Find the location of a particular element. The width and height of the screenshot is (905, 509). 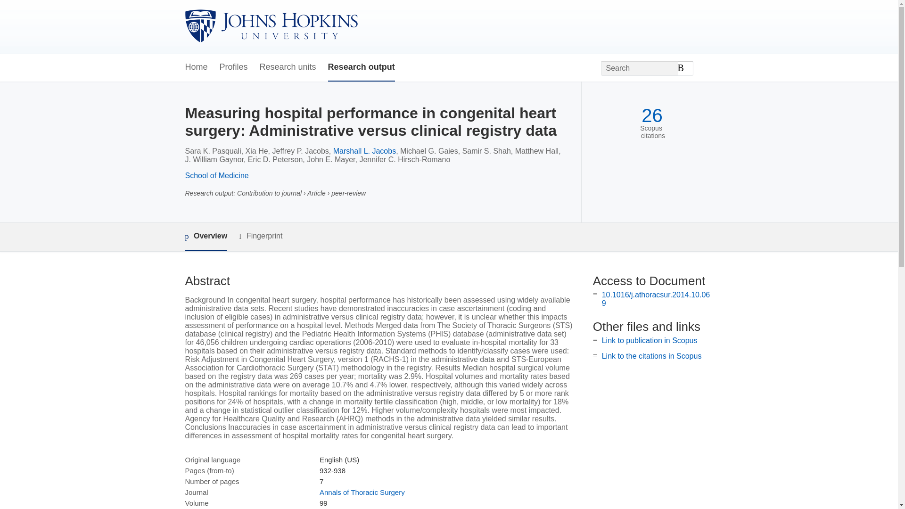

Overview is located at coordinates (206, 237).